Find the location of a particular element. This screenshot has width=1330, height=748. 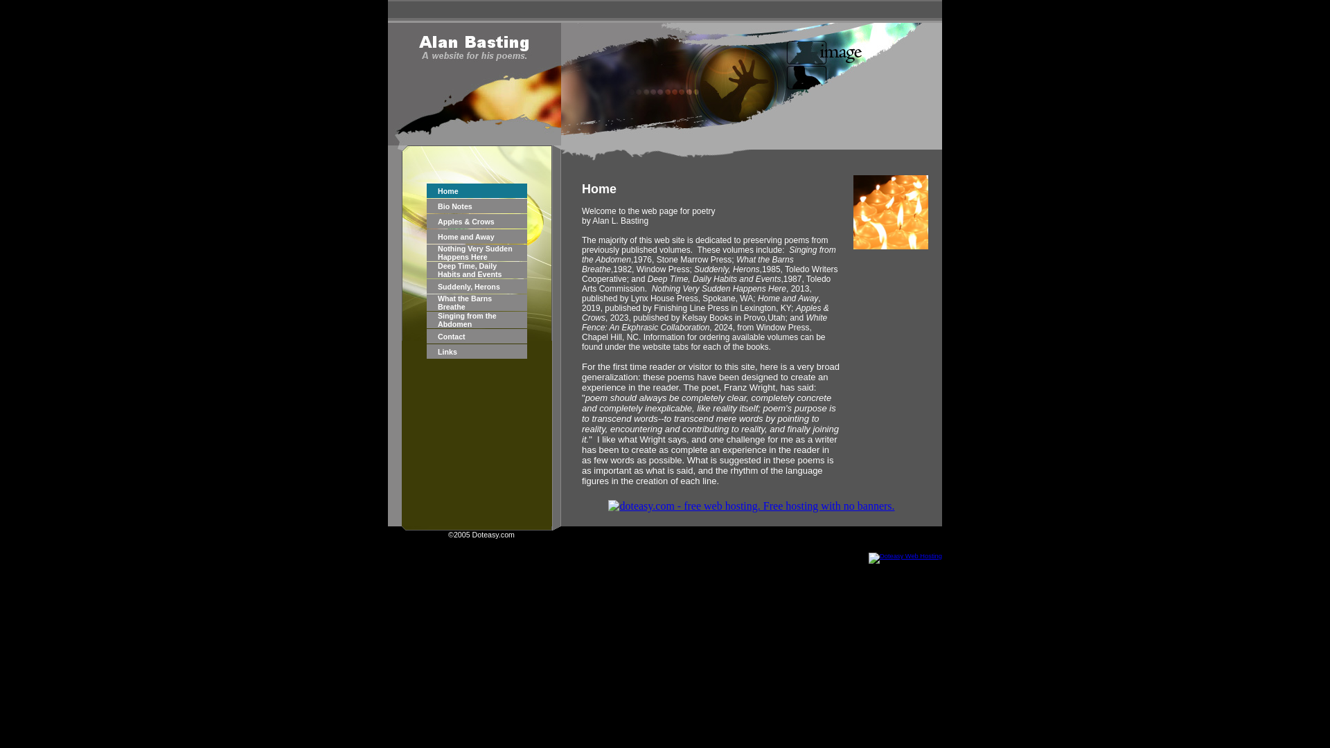

Home and Away is located at coordinates (465, 236).